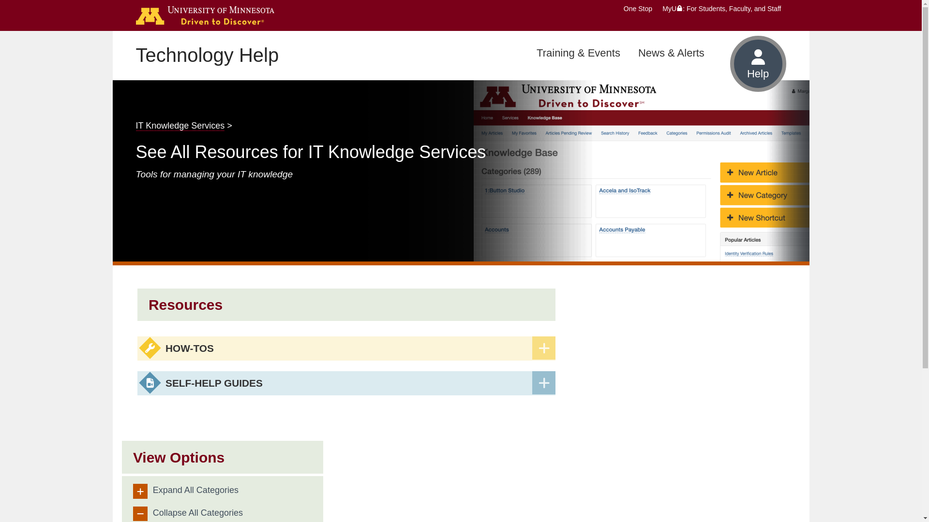 This screenshot has height=522, width=929. Describe the element at coordinates (207, 55) in the screenshot. I see `Technology Help` at that location.